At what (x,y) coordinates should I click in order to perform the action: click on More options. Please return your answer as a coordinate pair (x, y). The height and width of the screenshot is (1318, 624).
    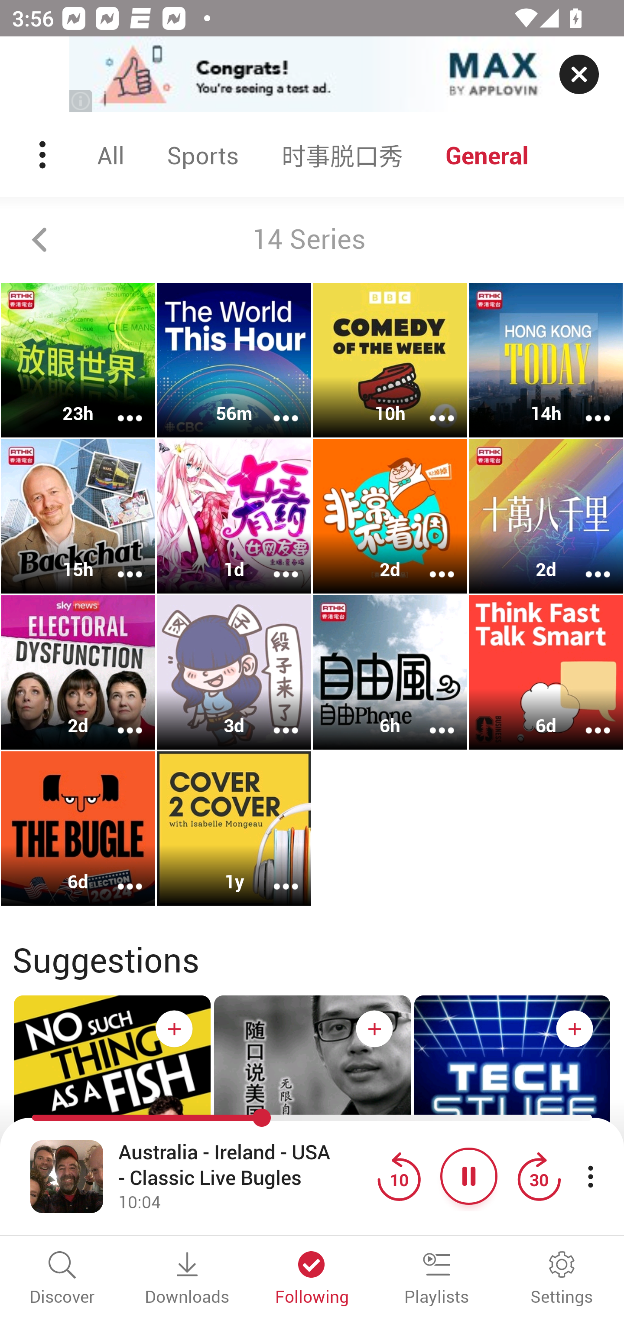
    Looking at the image, I should click on (275, 719).